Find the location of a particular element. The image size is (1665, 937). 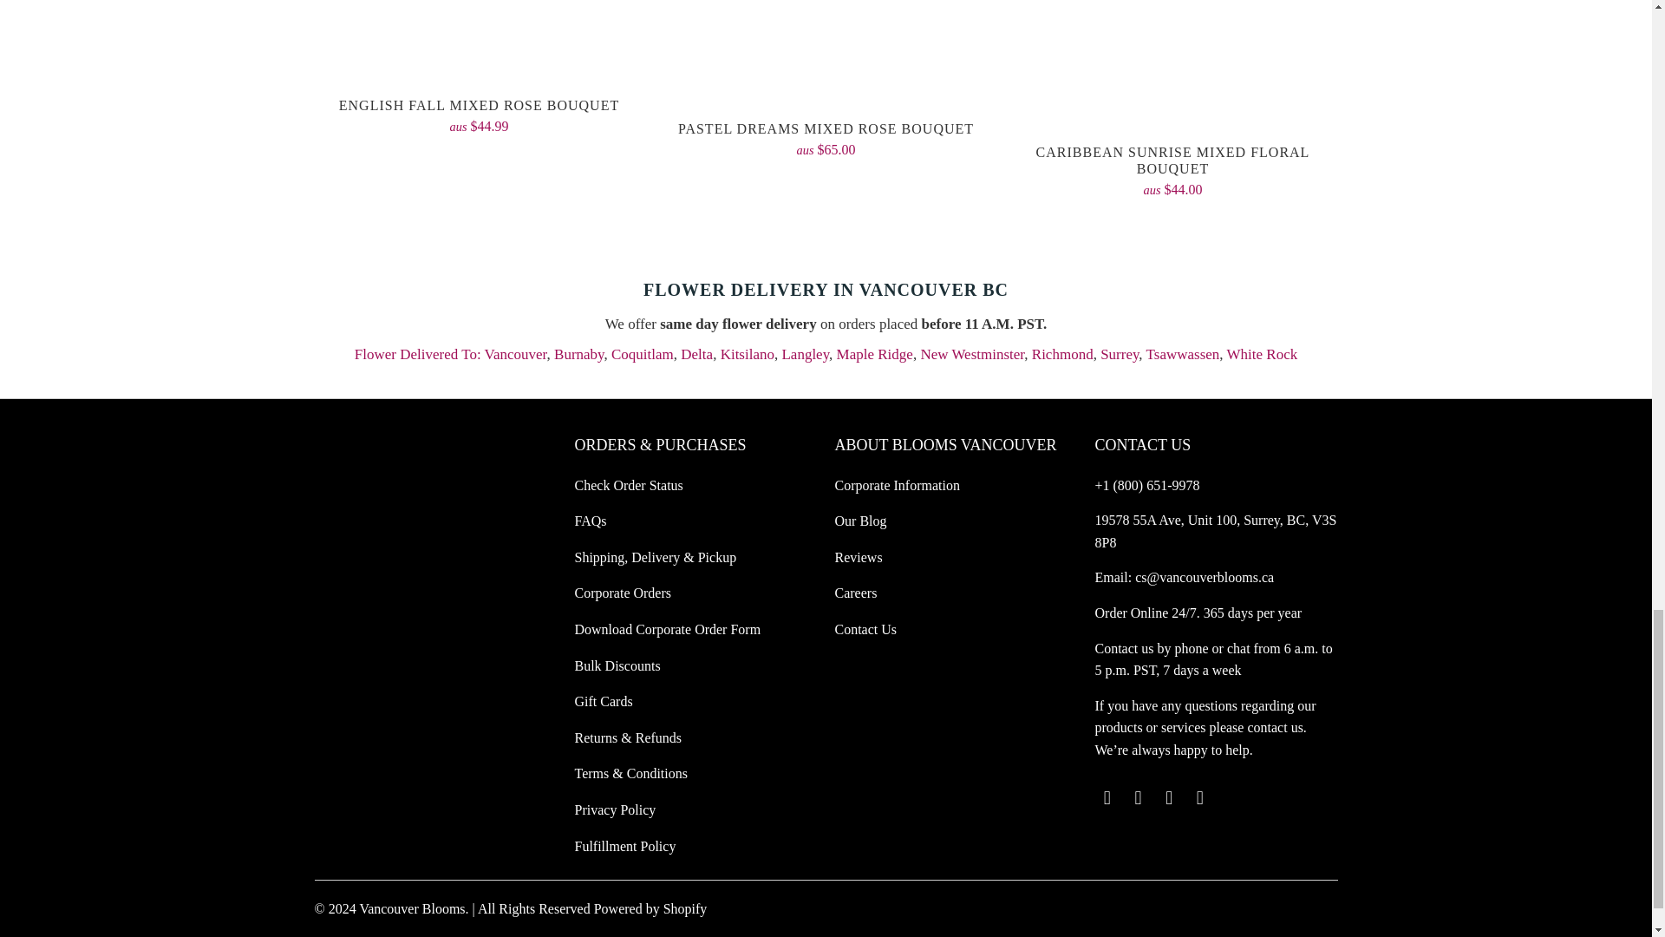

Vancouver Blooms on Instagram is located at coordinates (1200, 798).